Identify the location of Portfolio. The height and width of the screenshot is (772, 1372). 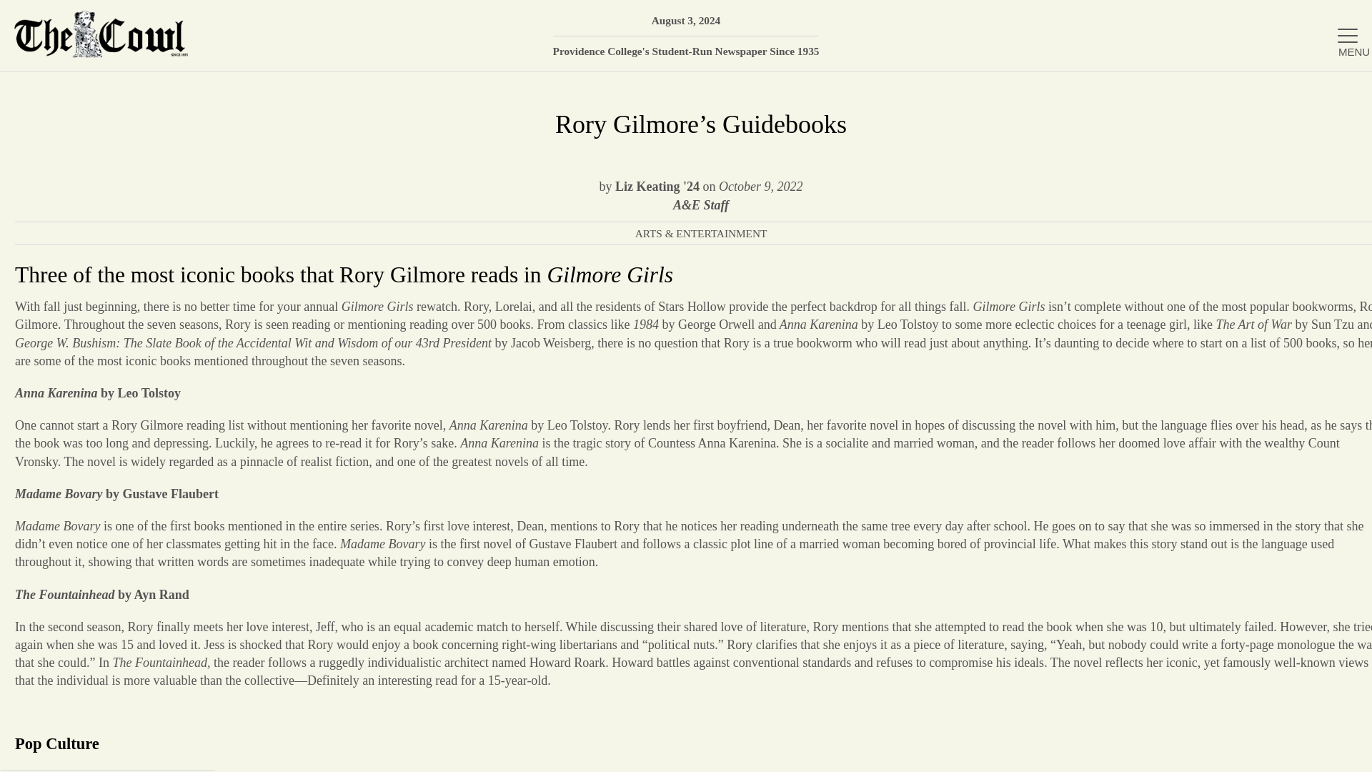
(1202, 303).